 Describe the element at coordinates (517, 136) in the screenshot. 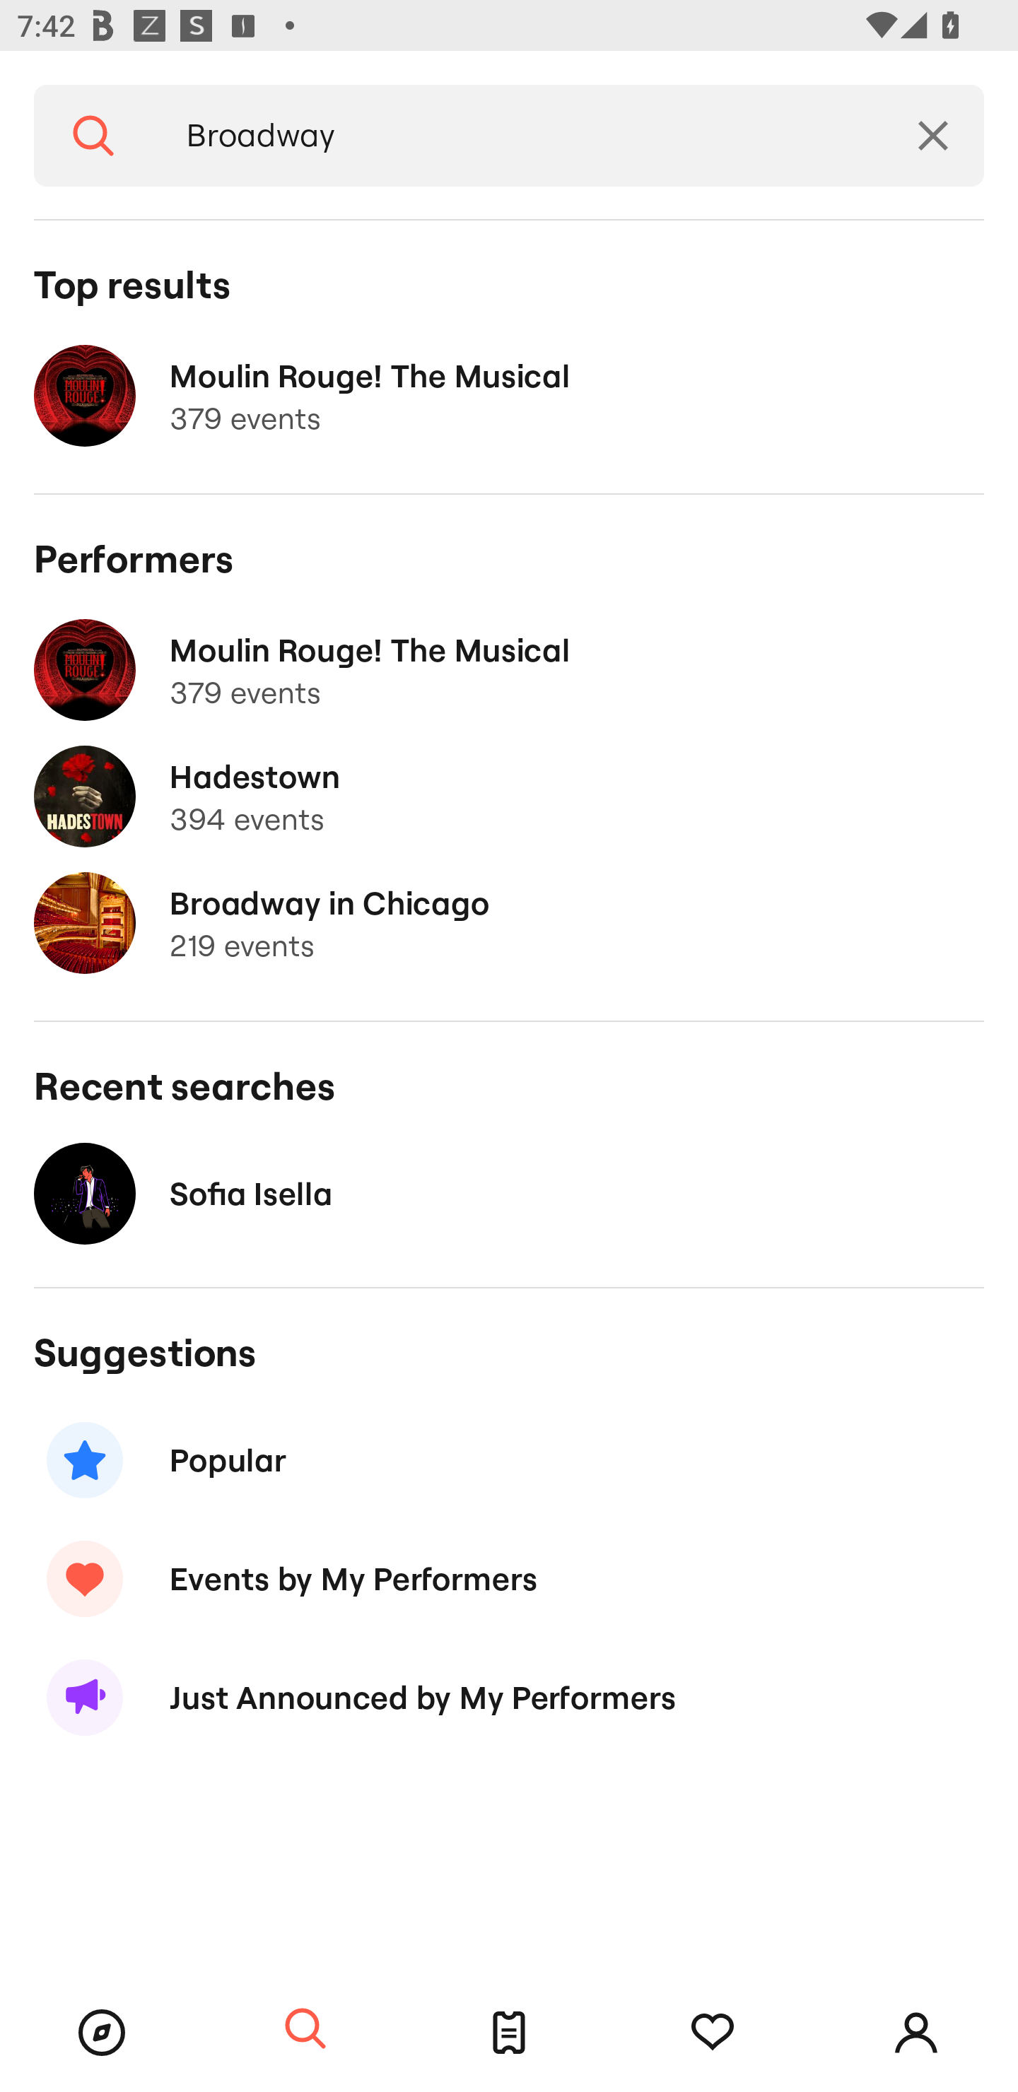

I see `Broadway` at that location.